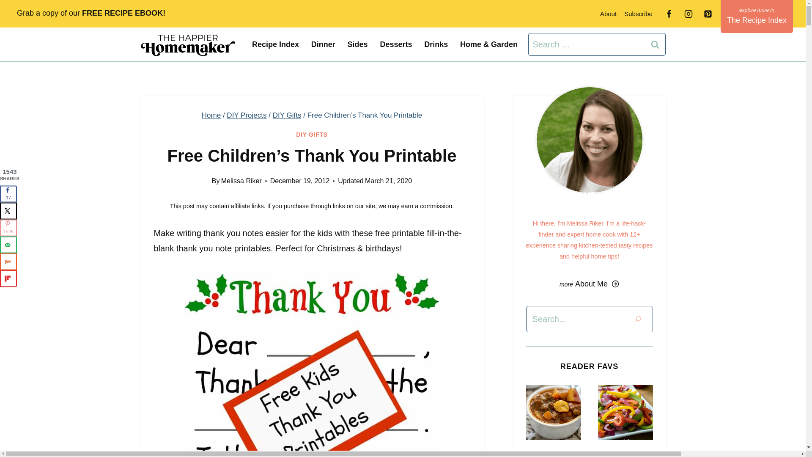 The width and height of the screenshot is (812, 457). I want to click on DIY Projects, so click(246, 115).